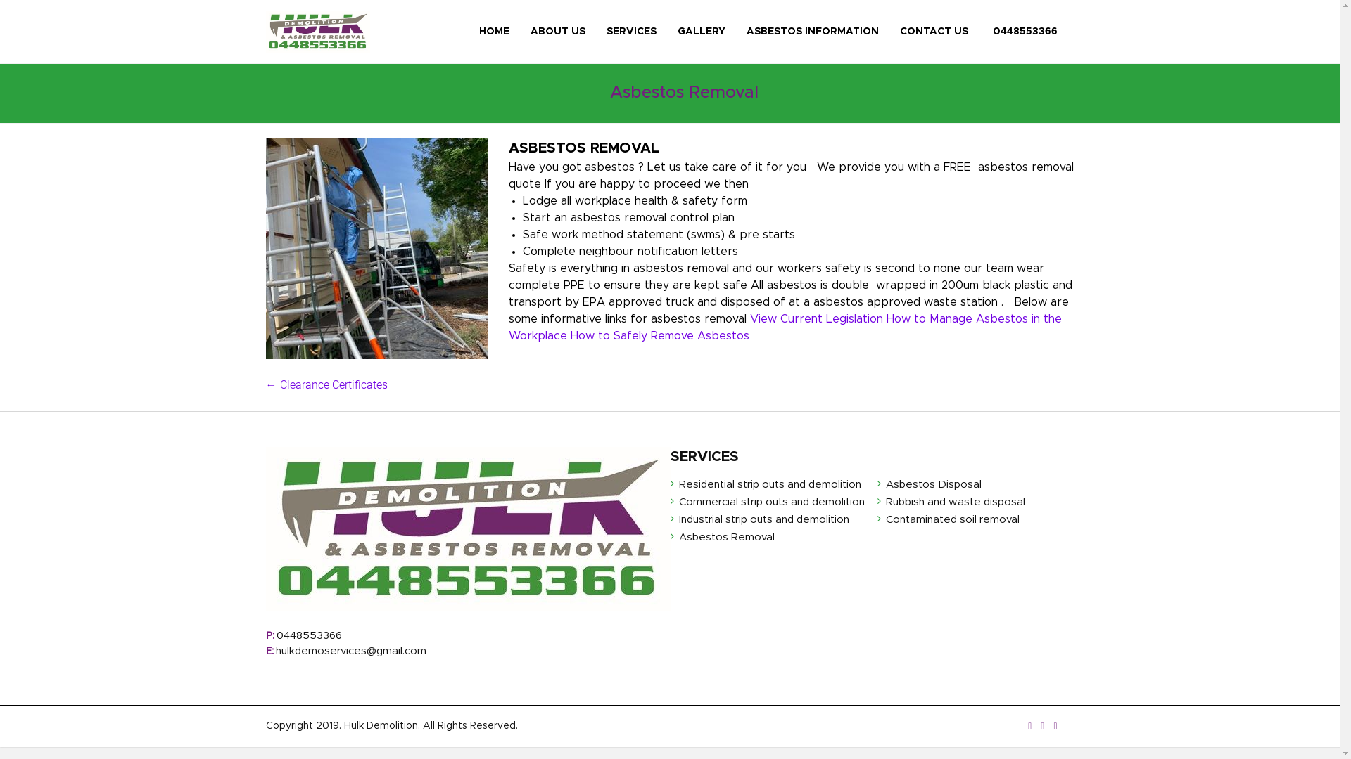  Describe the element at coordinates (816, 319) in the screenshot. I see `View Current Legislation` at that location.